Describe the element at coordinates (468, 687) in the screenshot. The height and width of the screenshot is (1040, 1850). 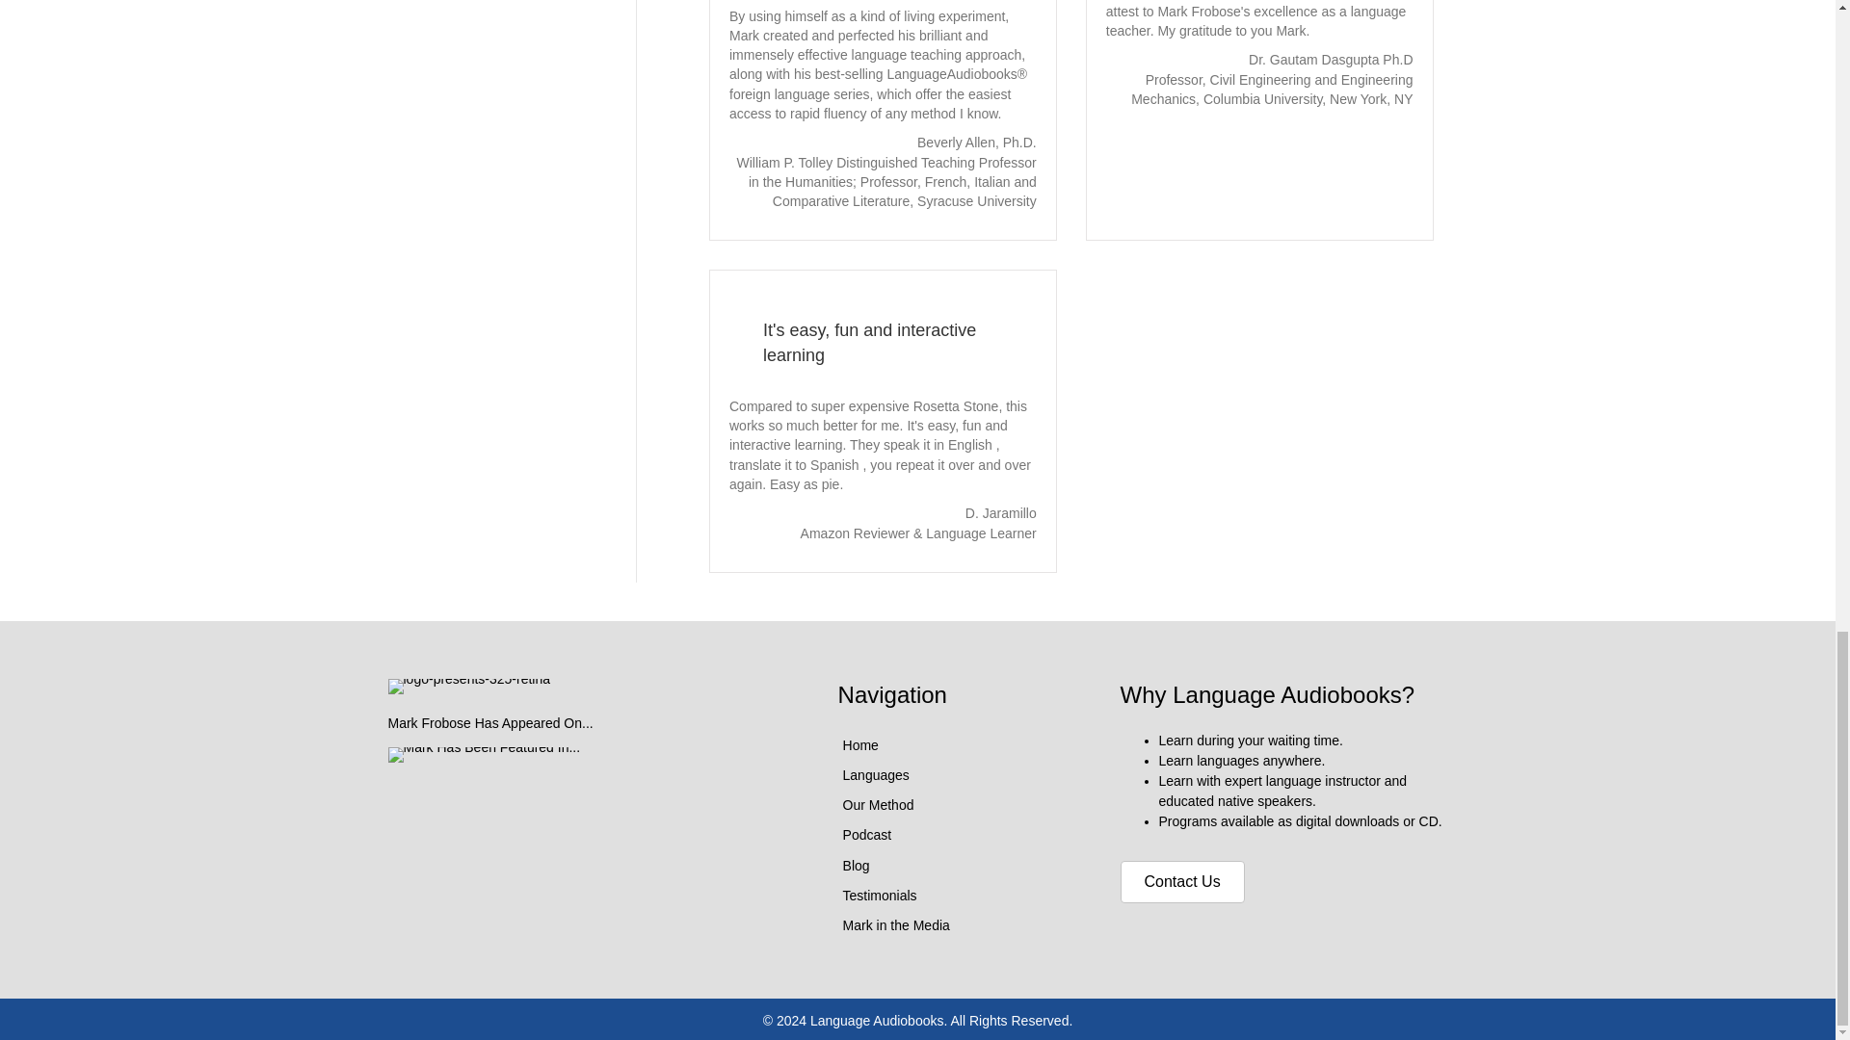
I see `logo-presents-325-retina` at that location.